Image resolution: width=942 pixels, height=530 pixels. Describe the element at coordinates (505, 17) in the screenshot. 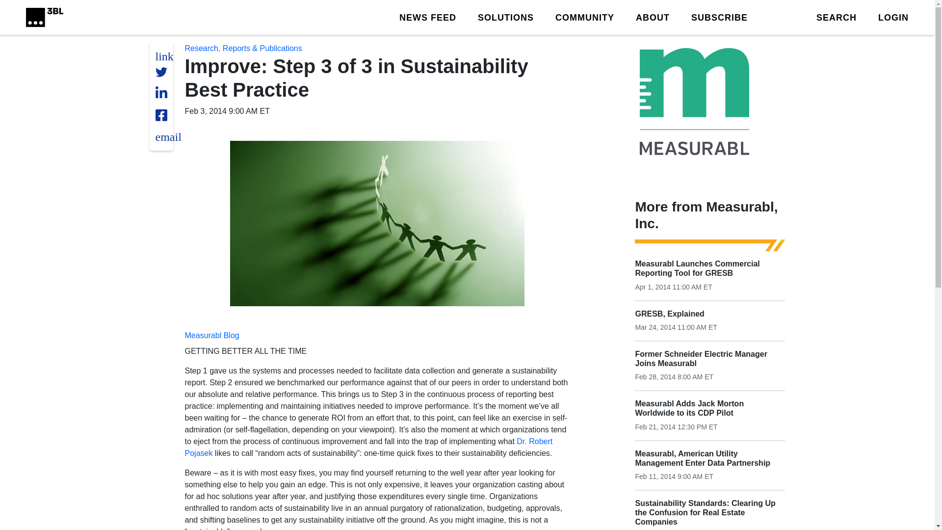

I see `SOLUTIONS` at that location.